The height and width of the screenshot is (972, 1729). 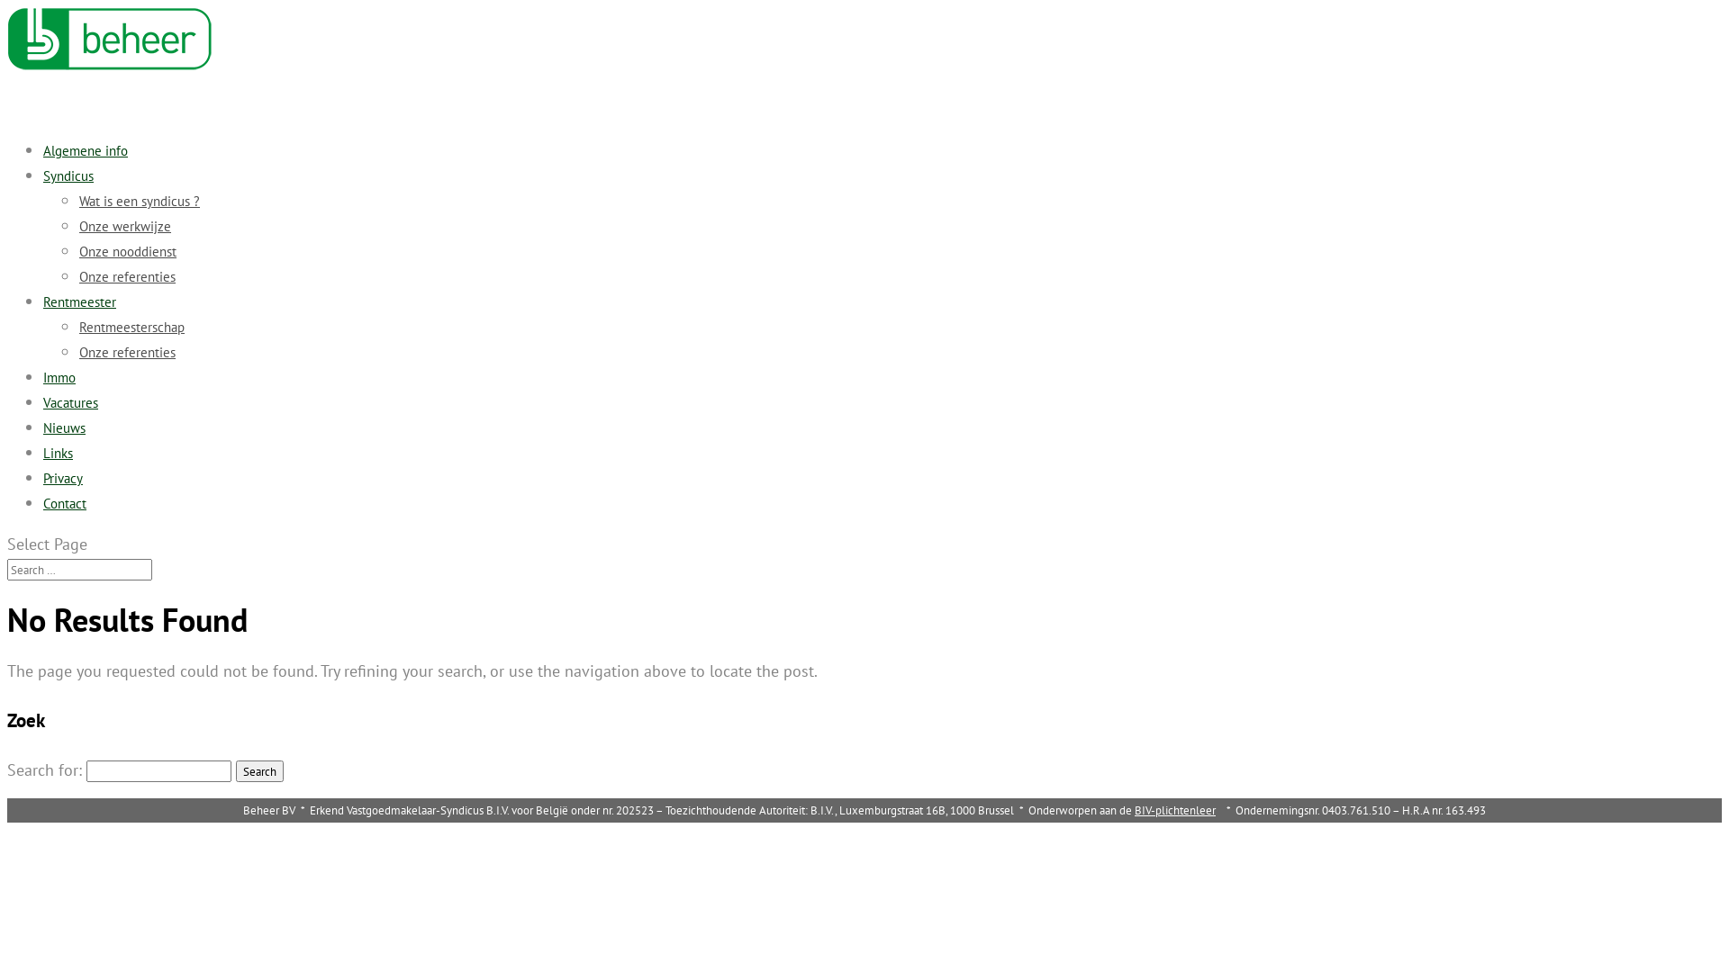 What do you see at coordinates (131, 328) in the screenshot?
I see `Rentmeesterschap` at bounding box center [131, 328].